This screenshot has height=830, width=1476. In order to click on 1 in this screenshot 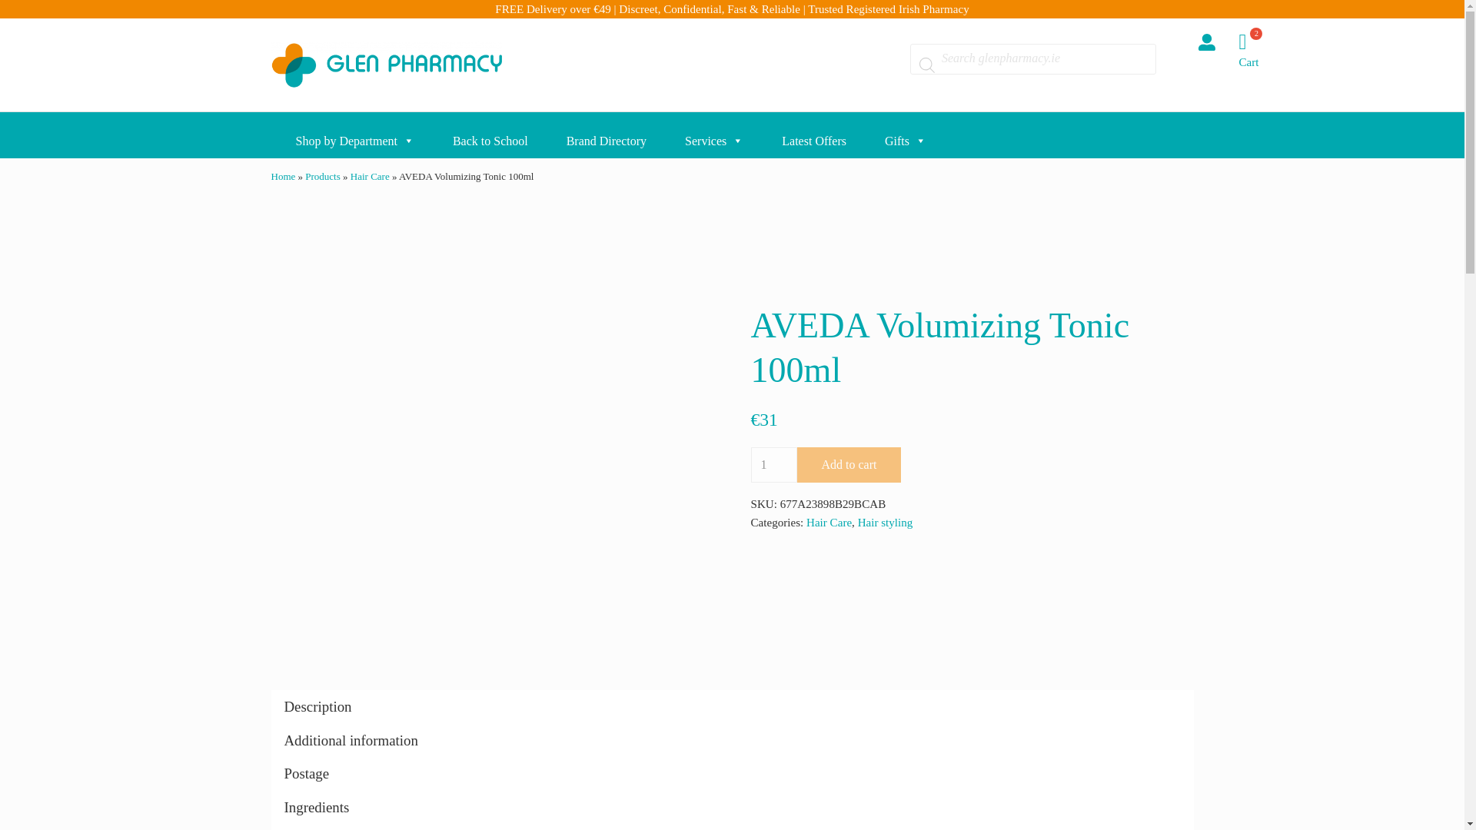, I will do `click(773, 464)`.